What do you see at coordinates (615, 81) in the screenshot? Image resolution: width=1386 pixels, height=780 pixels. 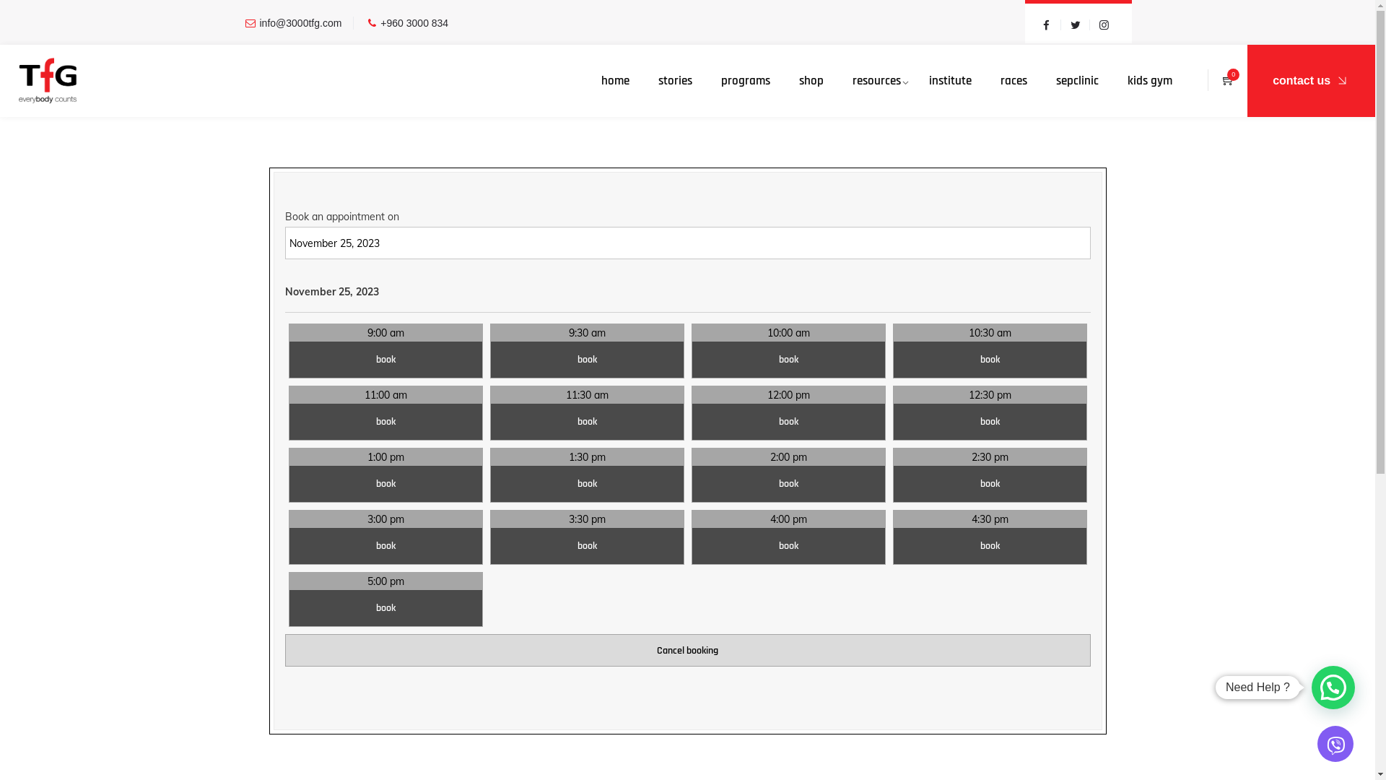 I see `home` at bounding box center [615, 81].